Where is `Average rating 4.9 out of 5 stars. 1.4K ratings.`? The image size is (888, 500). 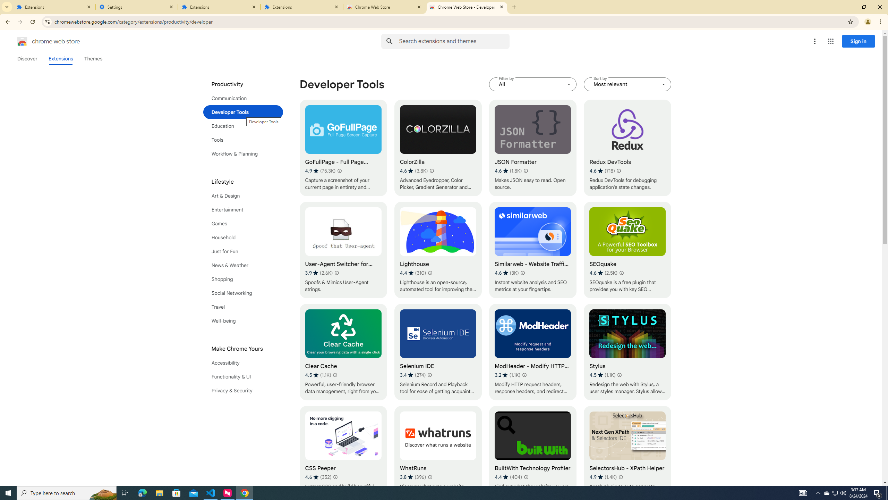 Average rating 4.9 out of 5 stars. 1.4K ratings. is located at coordinates (603, 477).